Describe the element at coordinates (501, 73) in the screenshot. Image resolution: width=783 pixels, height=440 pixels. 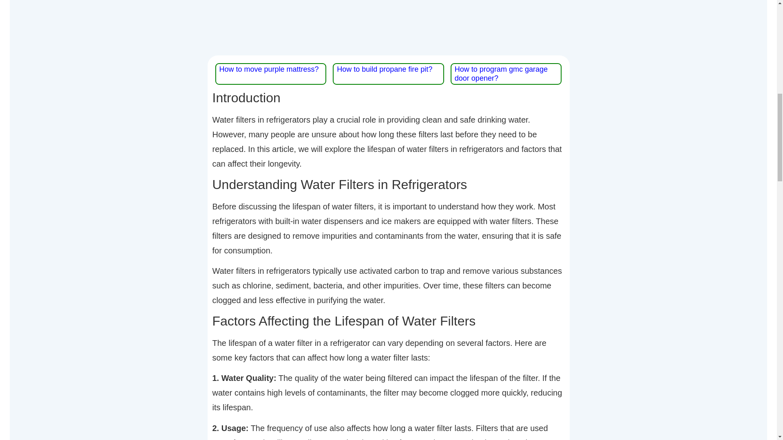
I see `How to program gmc garage door opener?` at that location.